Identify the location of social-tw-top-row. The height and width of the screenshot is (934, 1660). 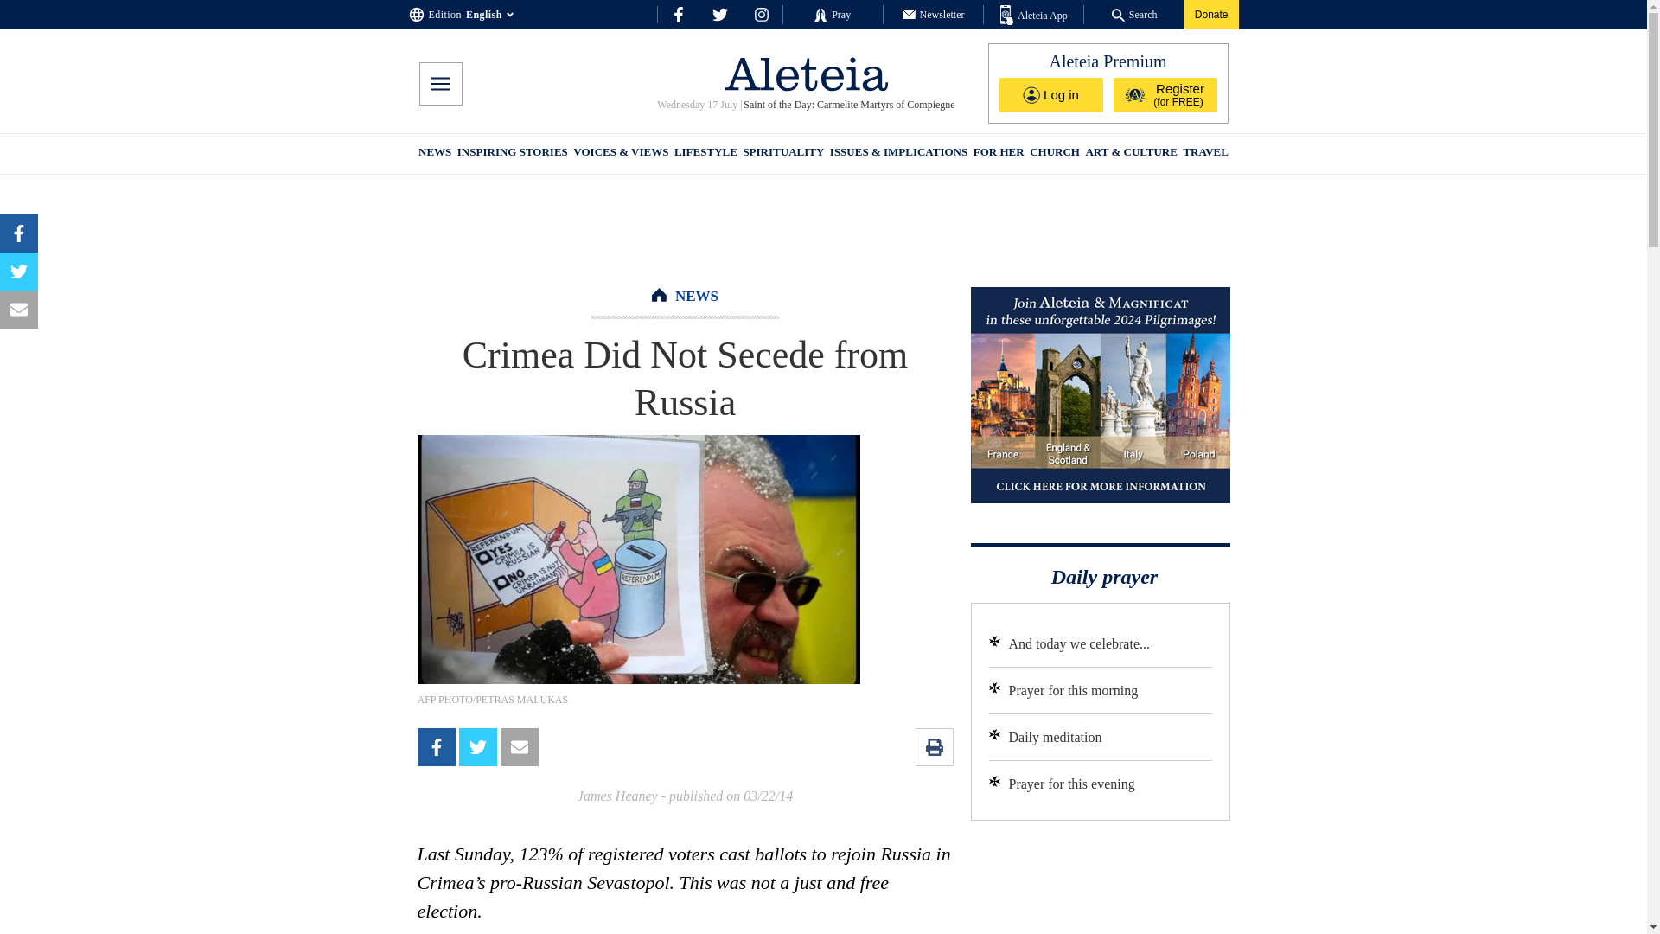
(719, 14).